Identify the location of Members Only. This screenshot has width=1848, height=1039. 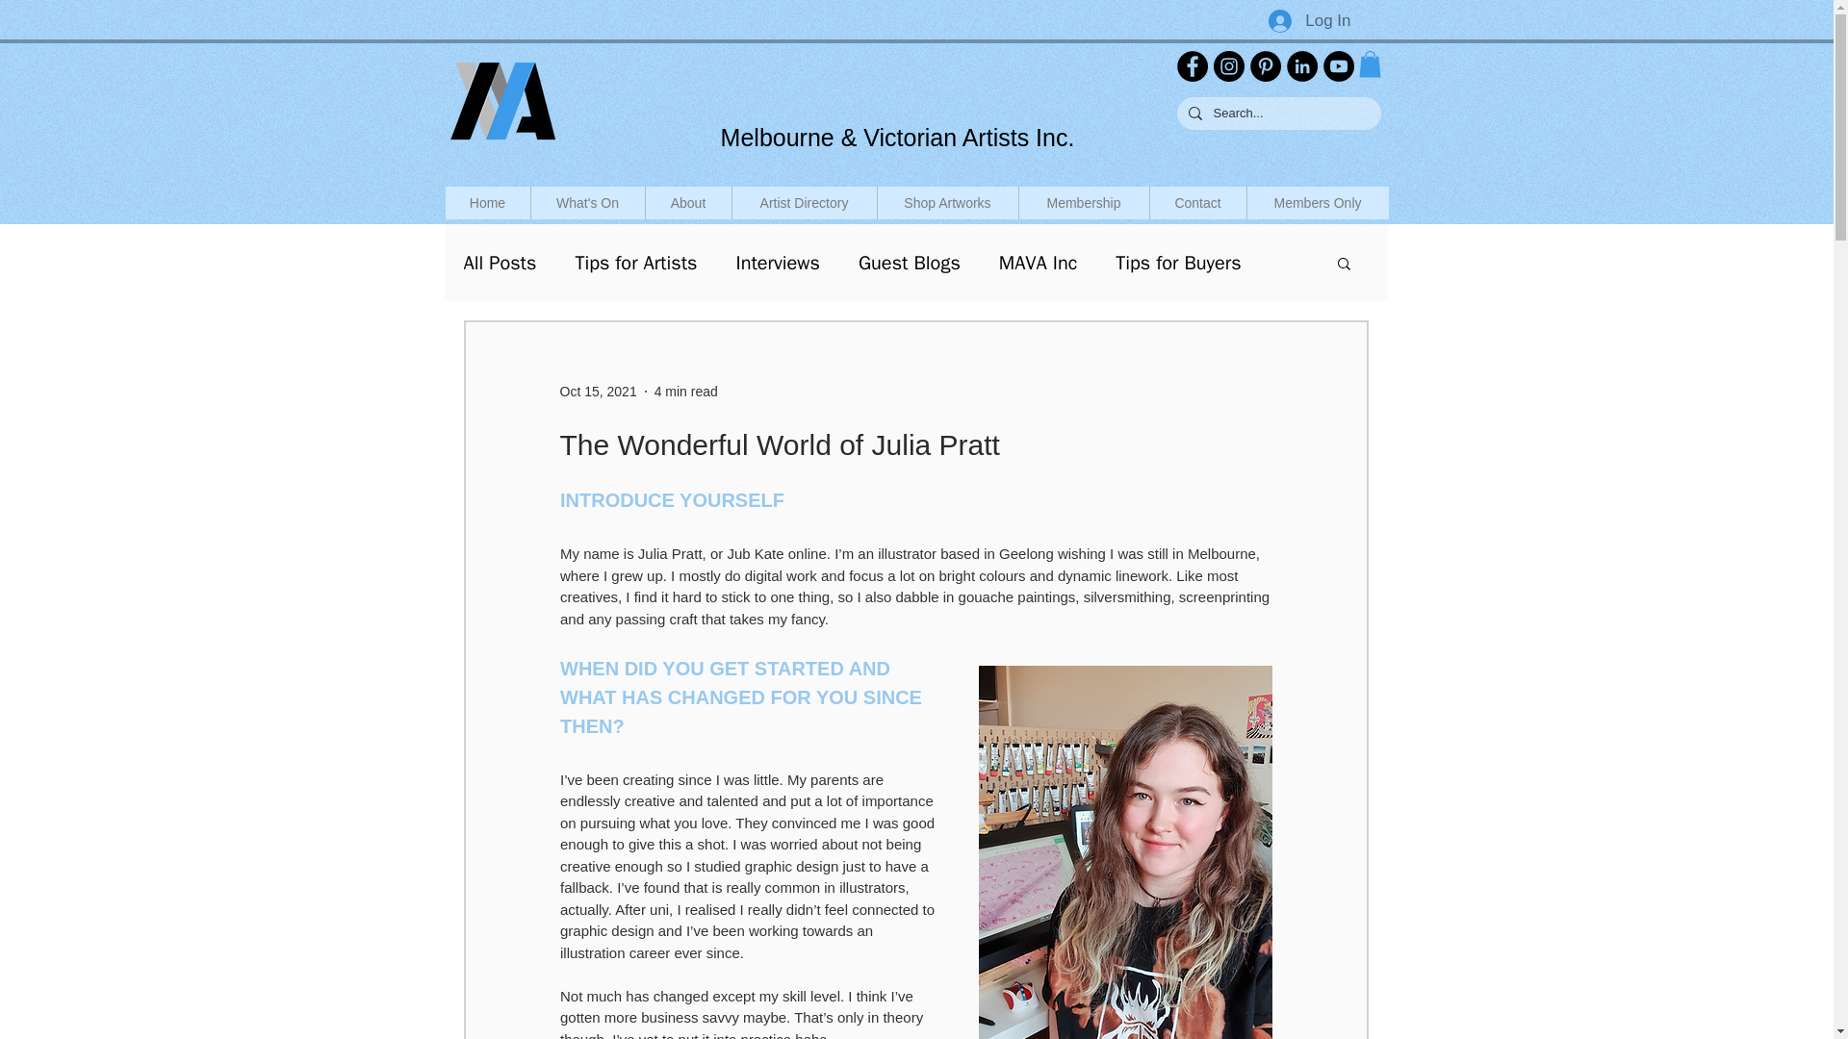
(1317, 202).